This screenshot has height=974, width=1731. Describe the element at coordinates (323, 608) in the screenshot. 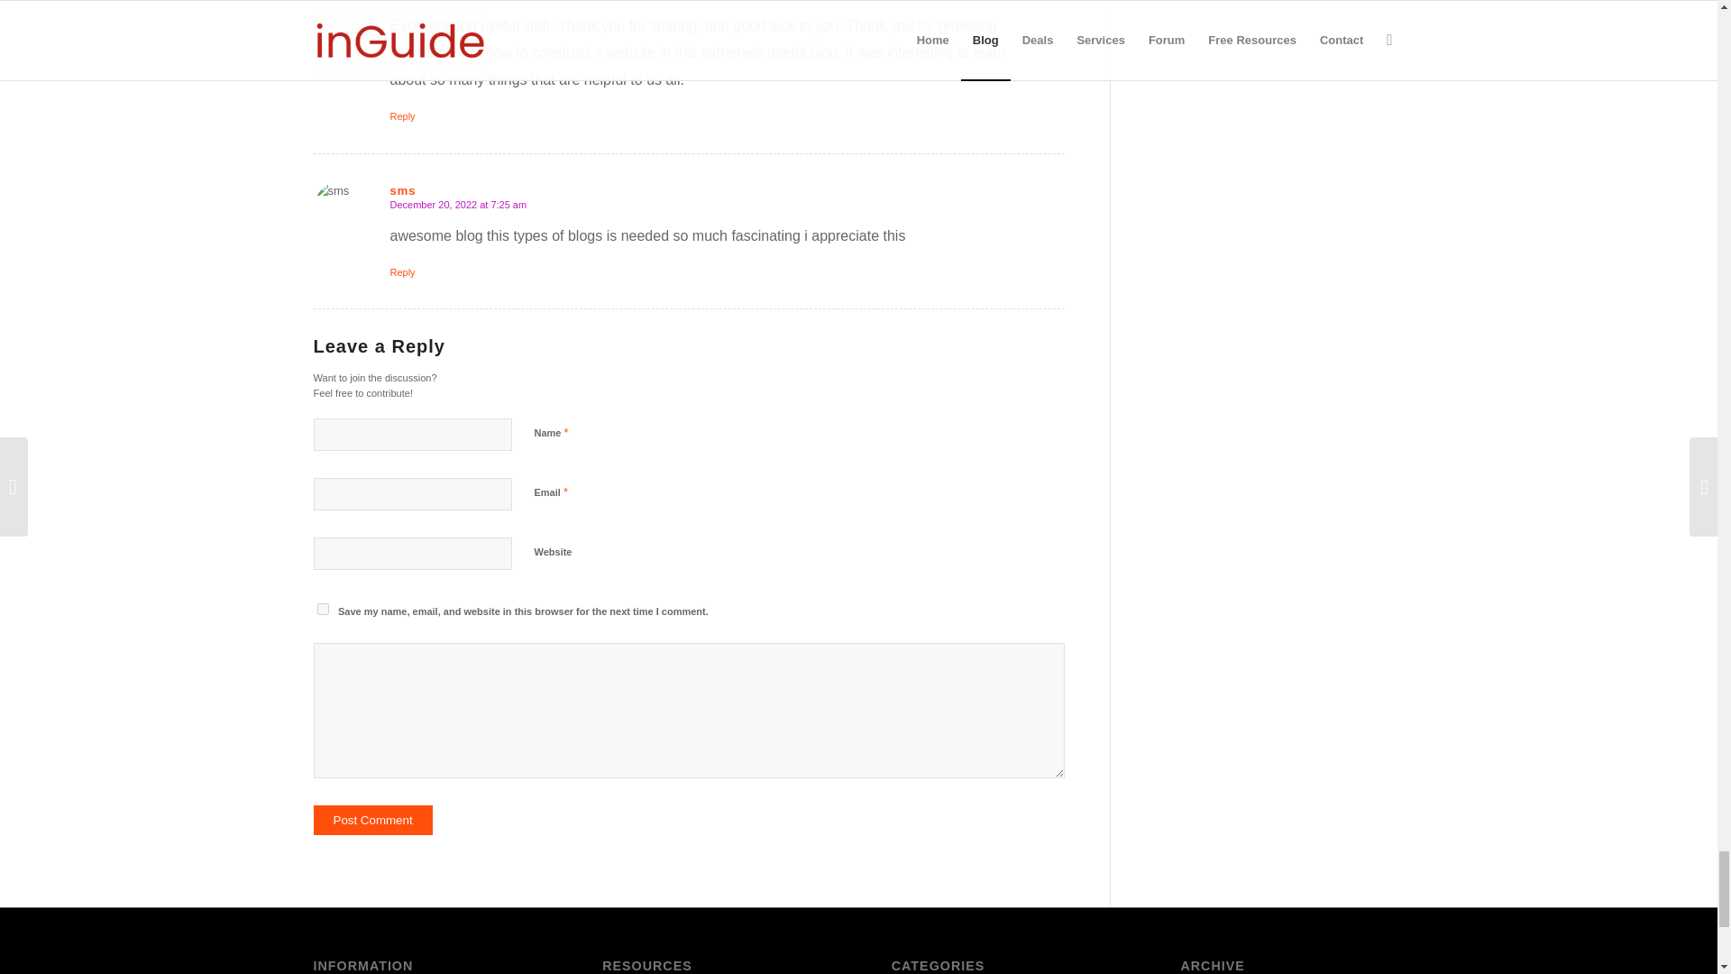

I see `yes` at that location.